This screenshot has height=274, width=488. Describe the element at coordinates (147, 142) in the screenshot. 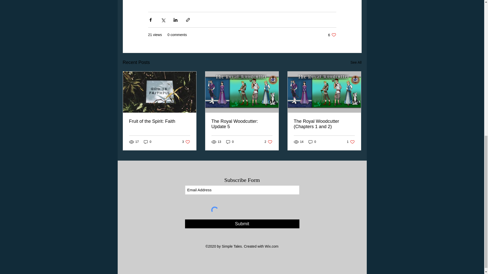

I see `See All` at that location.